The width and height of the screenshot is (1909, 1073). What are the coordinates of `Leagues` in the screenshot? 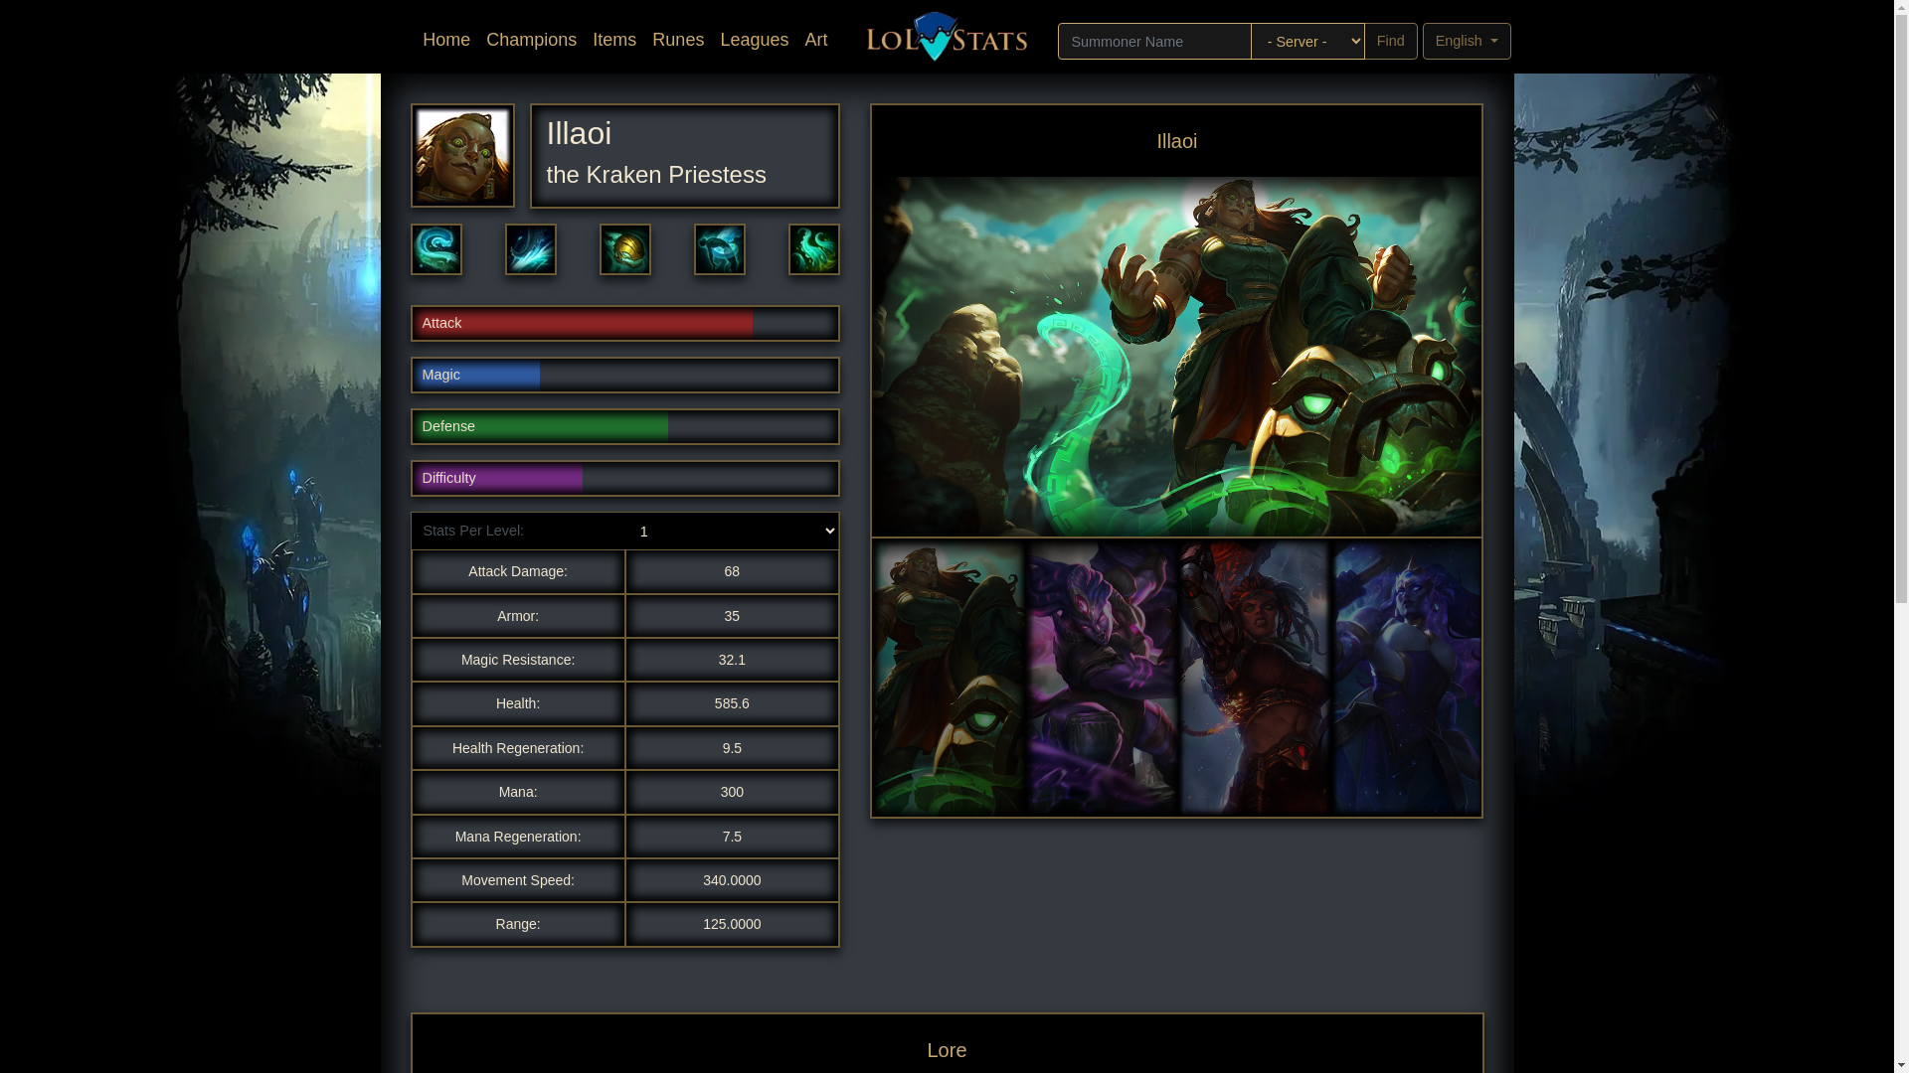 It's located at (754, 42).